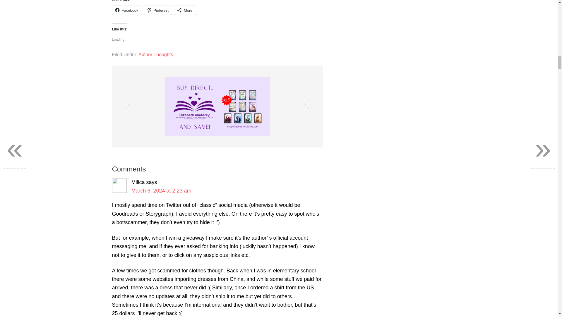 The width and height of the screenshot is (562, 316). Describe the element at coordinates (185, 10) in the screenshot. I see `More` at that location.